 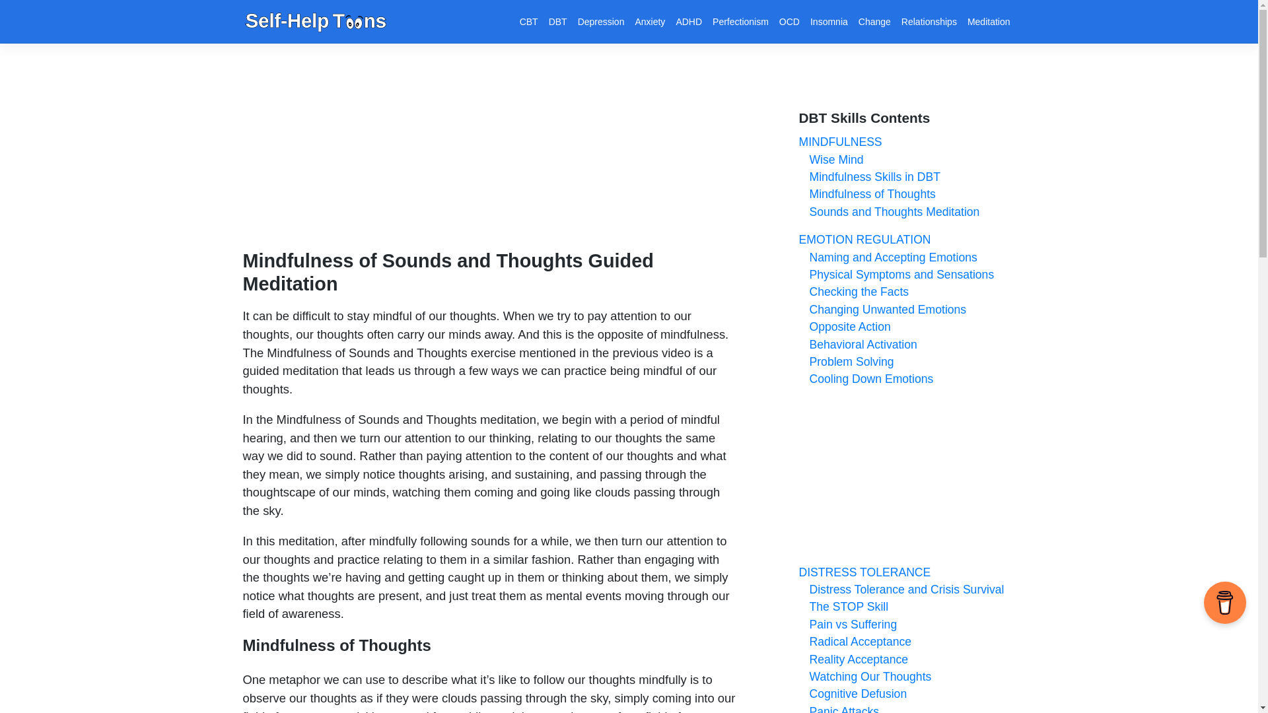 What do you see at coordinates (864, 572) in the screenshot?
I see `DISTRESS TOLERANCE` at bounding box center [864, 572].